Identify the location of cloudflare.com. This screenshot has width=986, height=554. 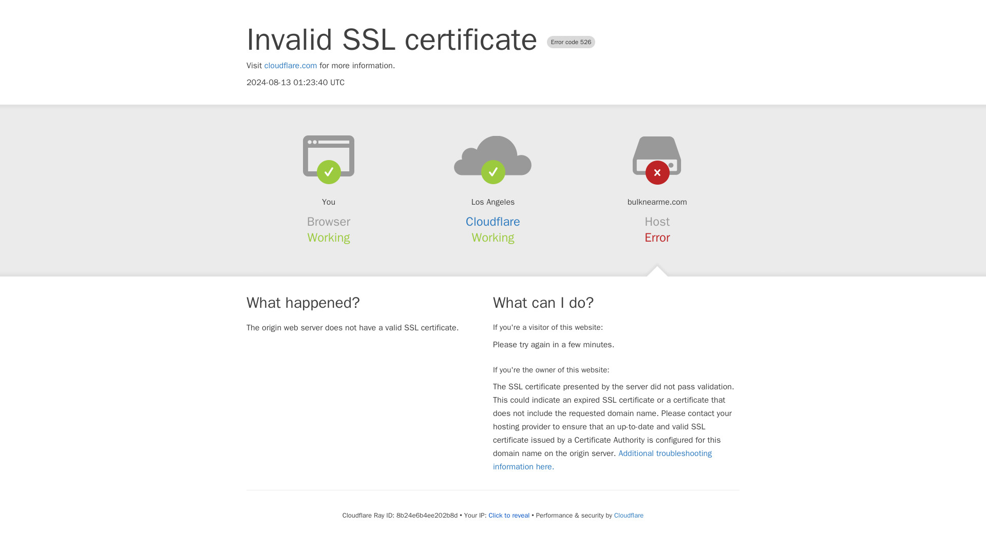
(291, 66).